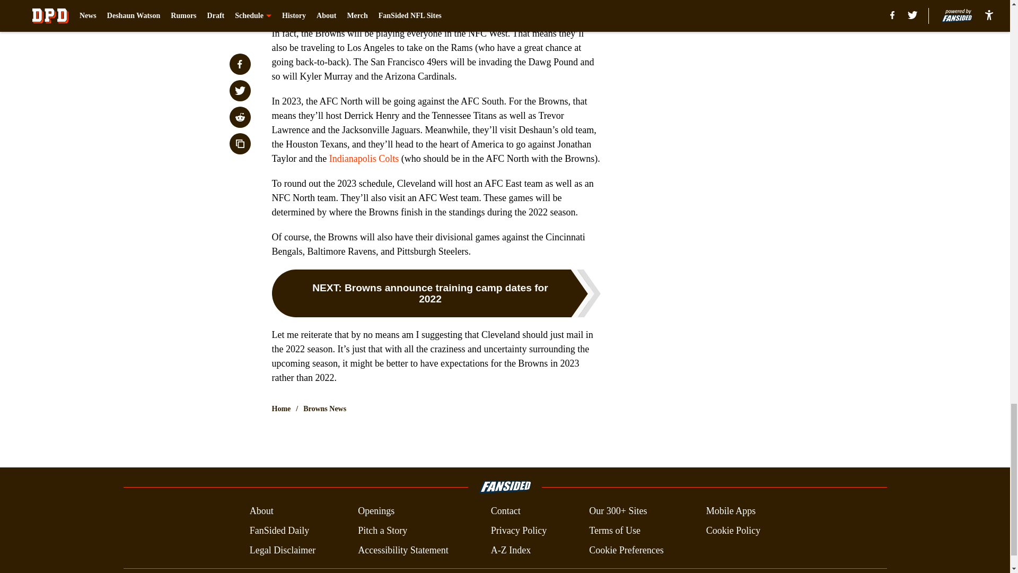  Describe the element at coordinates (519, 531) in the screenshot. I see `Privacy Policy` at that location.